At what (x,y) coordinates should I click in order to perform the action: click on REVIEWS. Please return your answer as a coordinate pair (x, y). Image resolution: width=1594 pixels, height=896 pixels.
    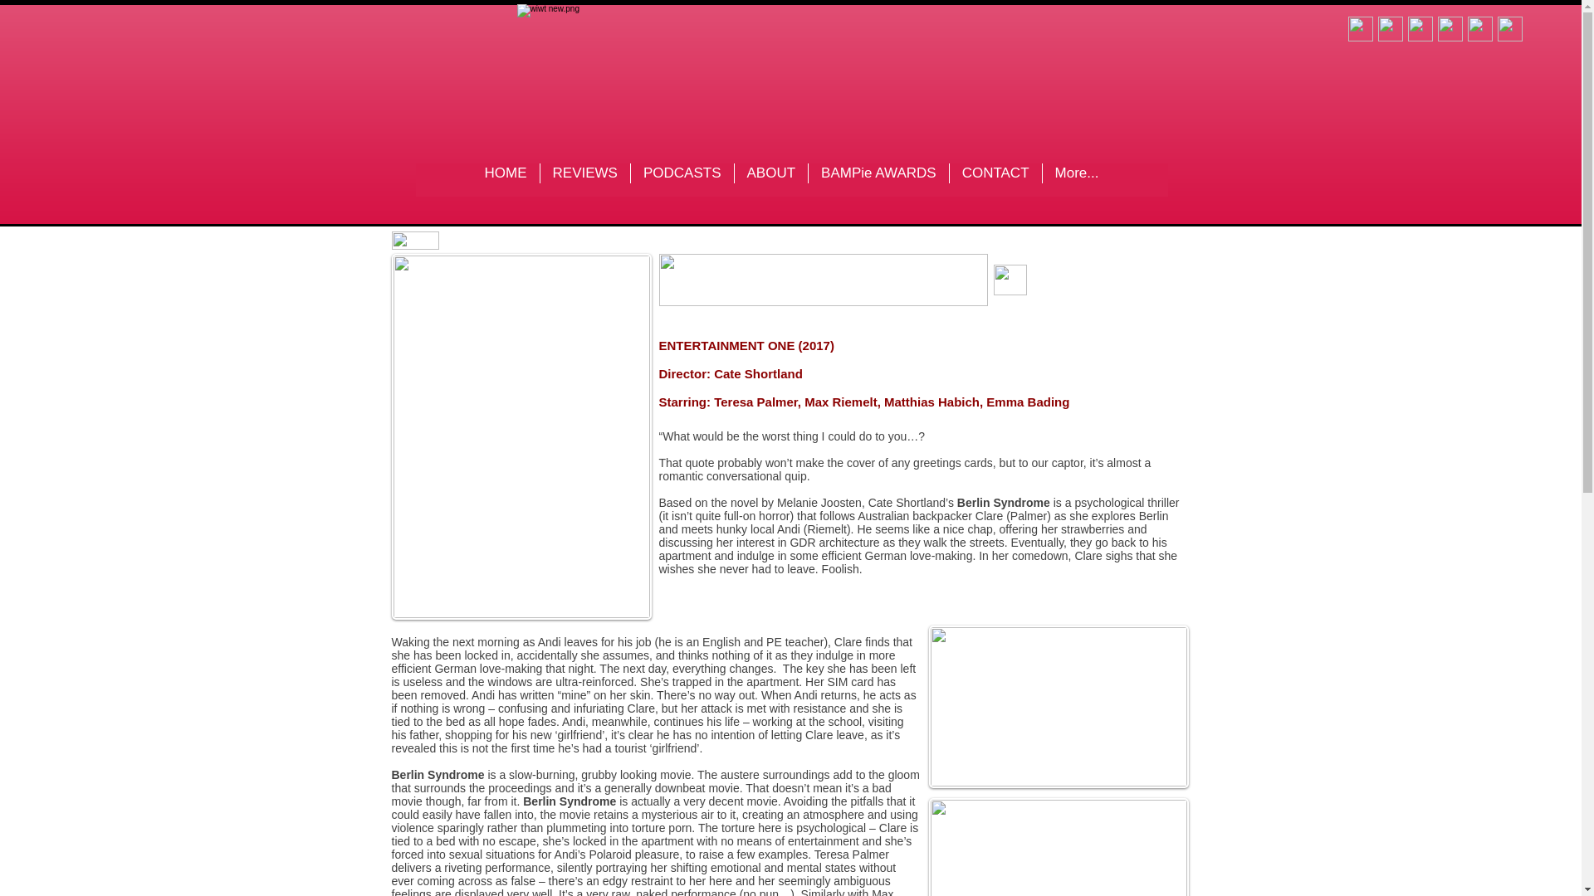
    Looking at the image, I should click on (584, 179).